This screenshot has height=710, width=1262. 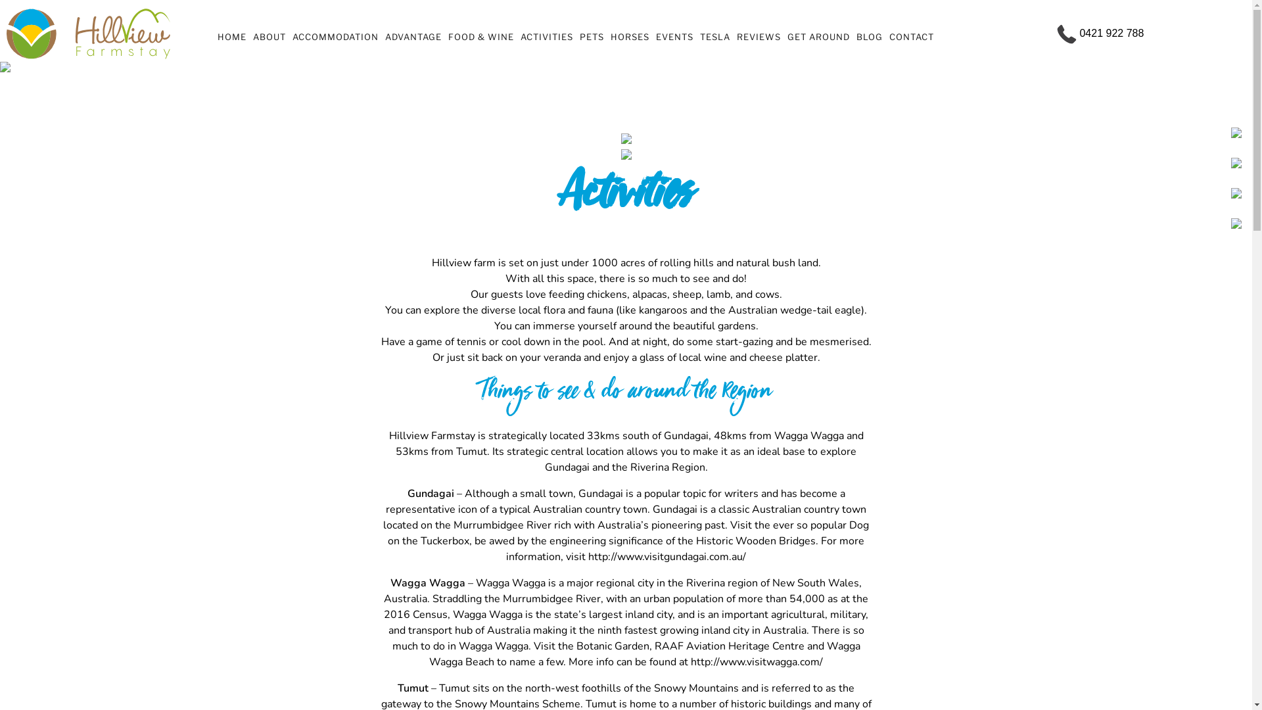 I want to click on ADVANTAGE, so click(x=413, y=37).